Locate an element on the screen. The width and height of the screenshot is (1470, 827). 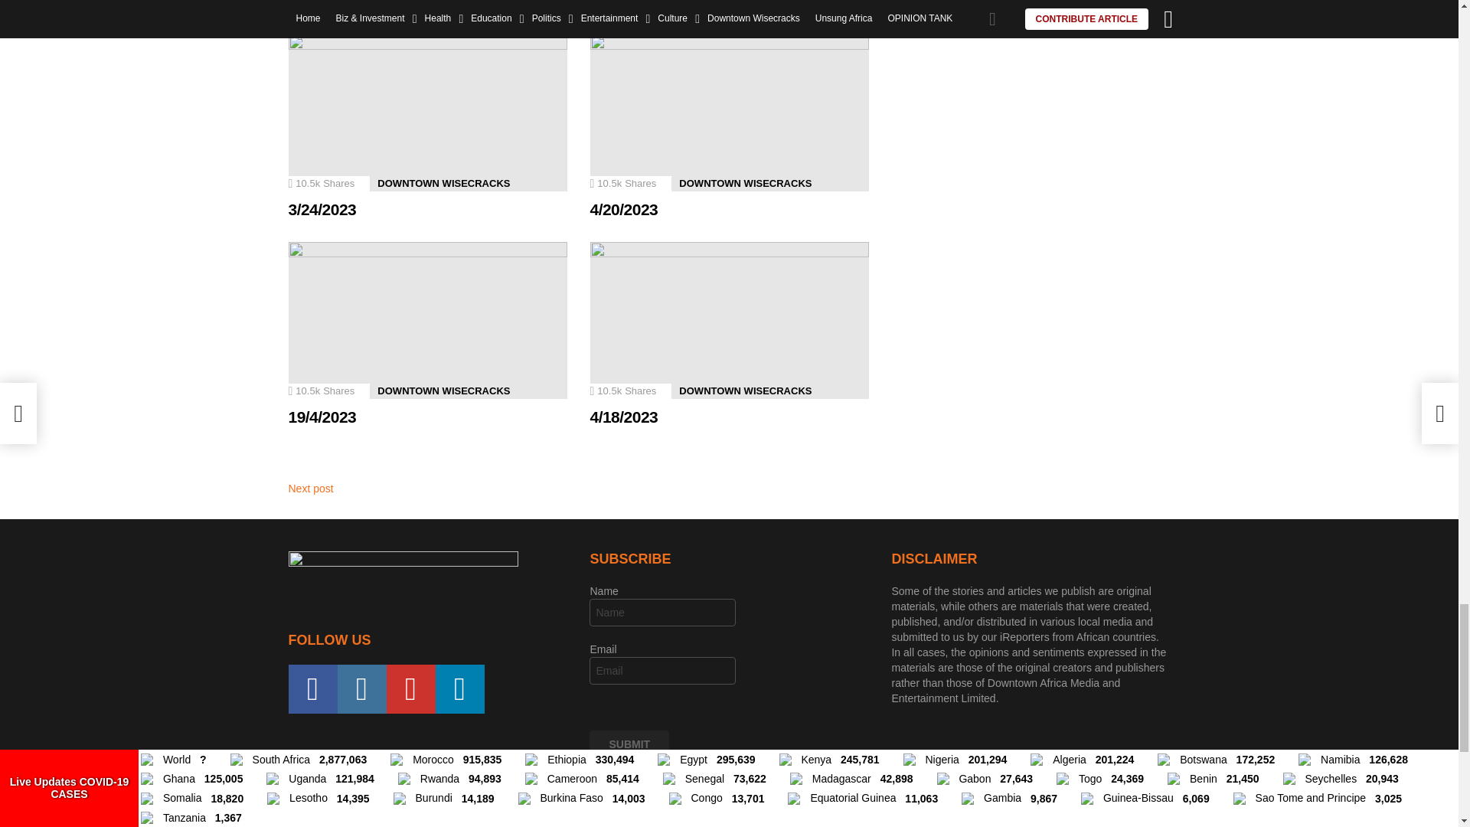
Submit is located at coordinates (629, 744).